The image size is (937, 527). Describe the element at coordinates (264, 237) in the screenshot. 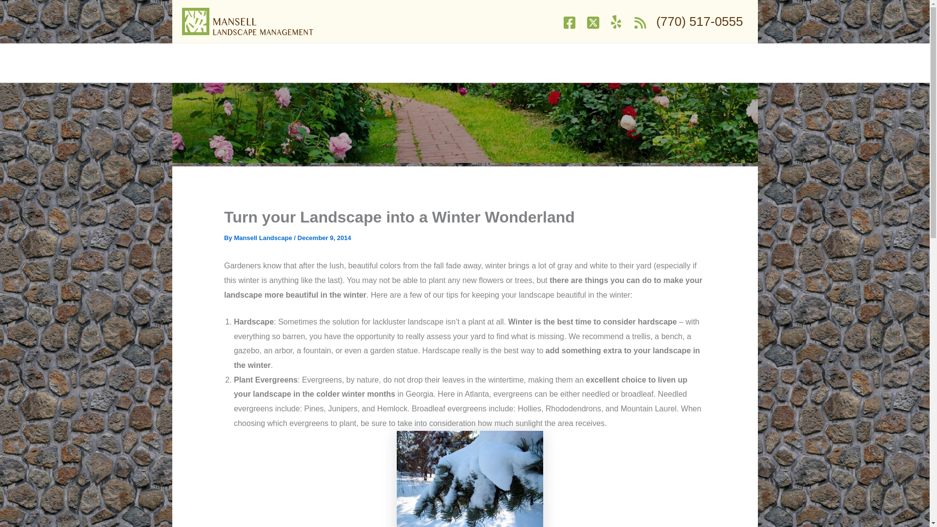

I see `View all posts by Mansell Landscape` at that location.